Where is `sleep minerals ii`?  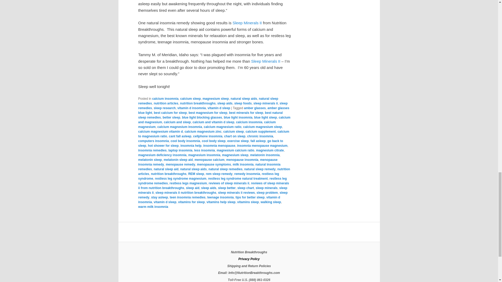 sleep minerals ii is located at coordinates (266, 61).